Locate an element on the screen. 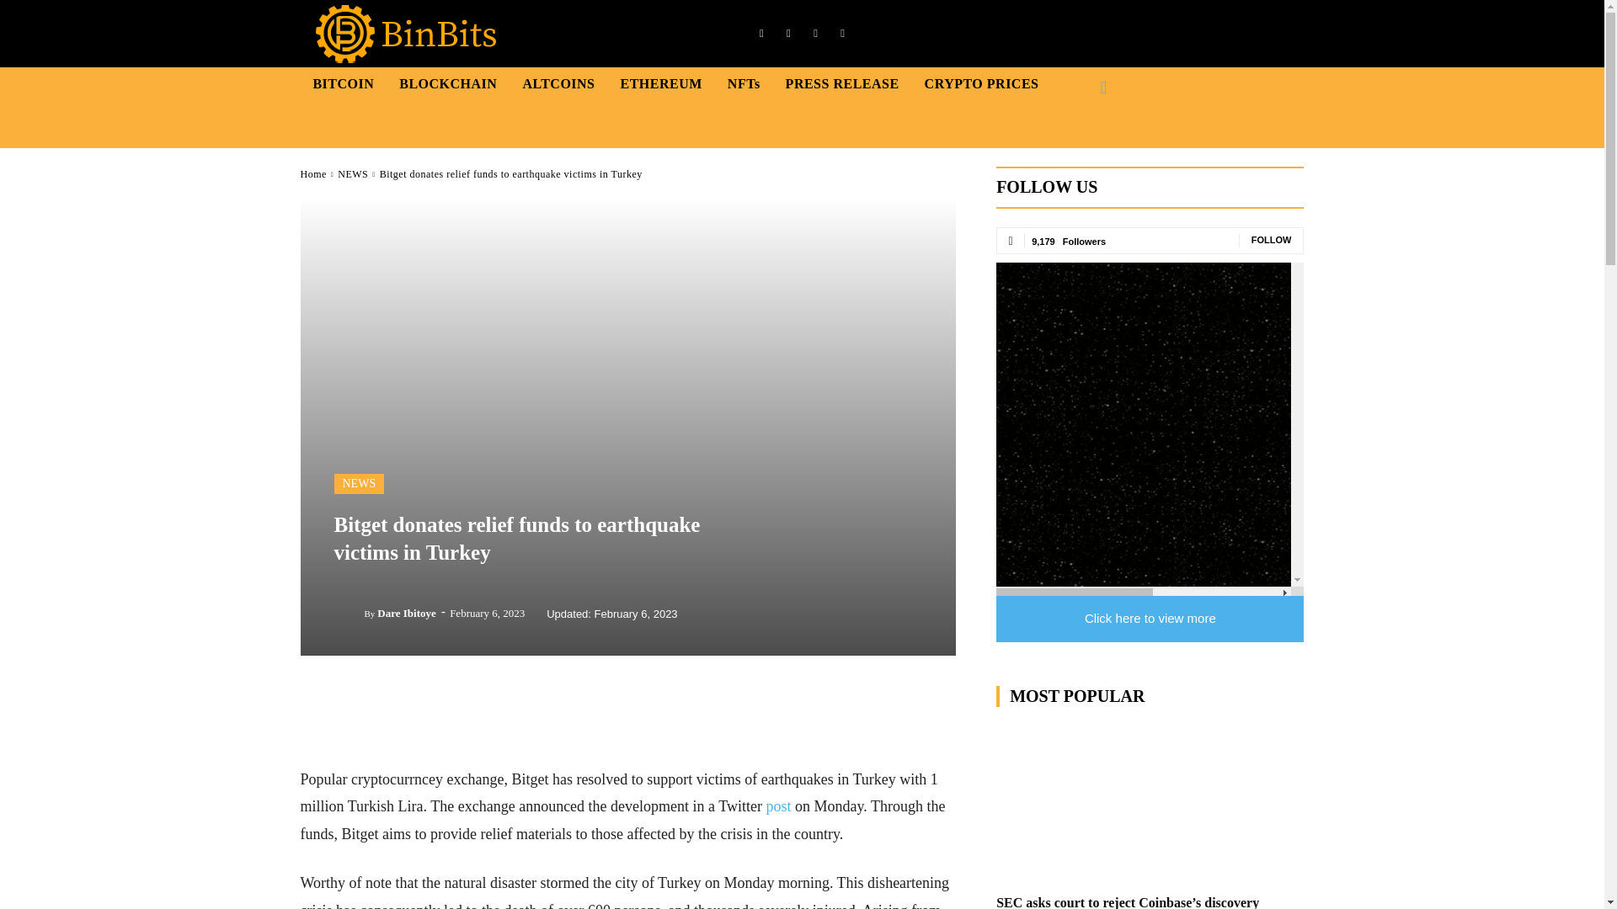  BLOCKCHAIN is located at coordinates (448, 83).